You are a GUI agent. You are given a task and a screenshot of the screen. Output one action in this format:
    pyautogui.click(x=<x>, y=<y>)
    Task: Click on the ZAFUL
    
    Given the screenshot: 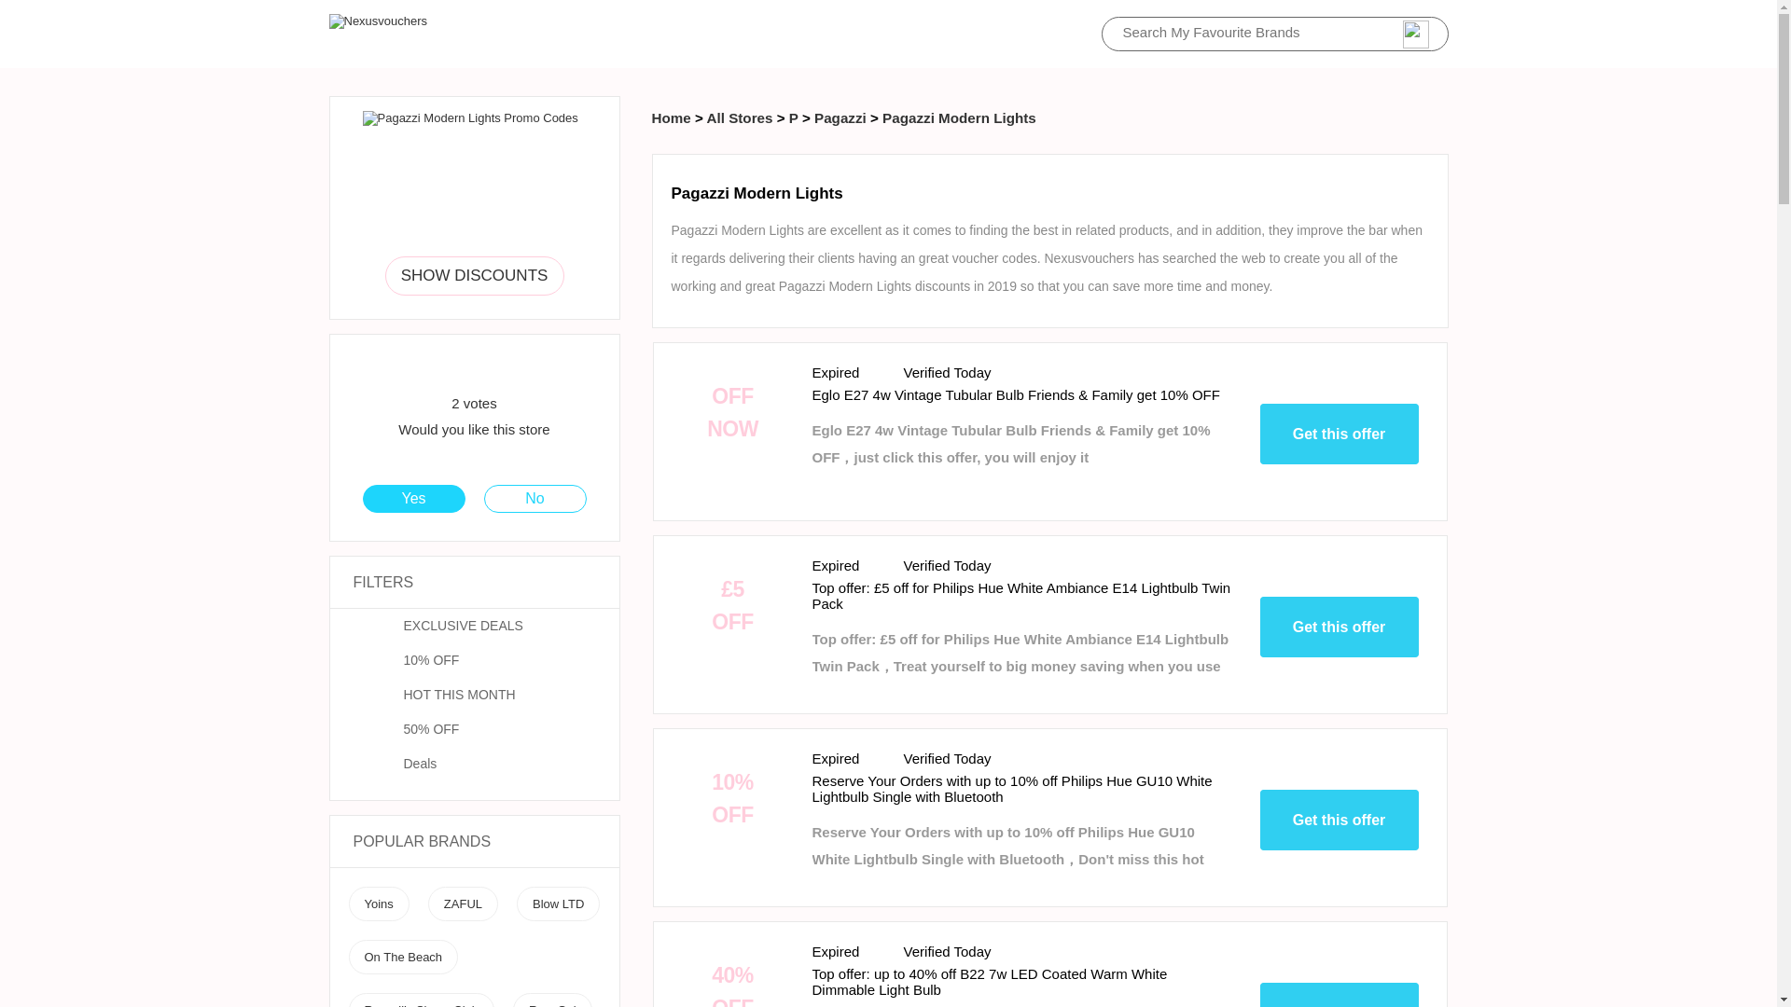 What is the action you would take?
    pyautogui.click(x=463, y=904)
    